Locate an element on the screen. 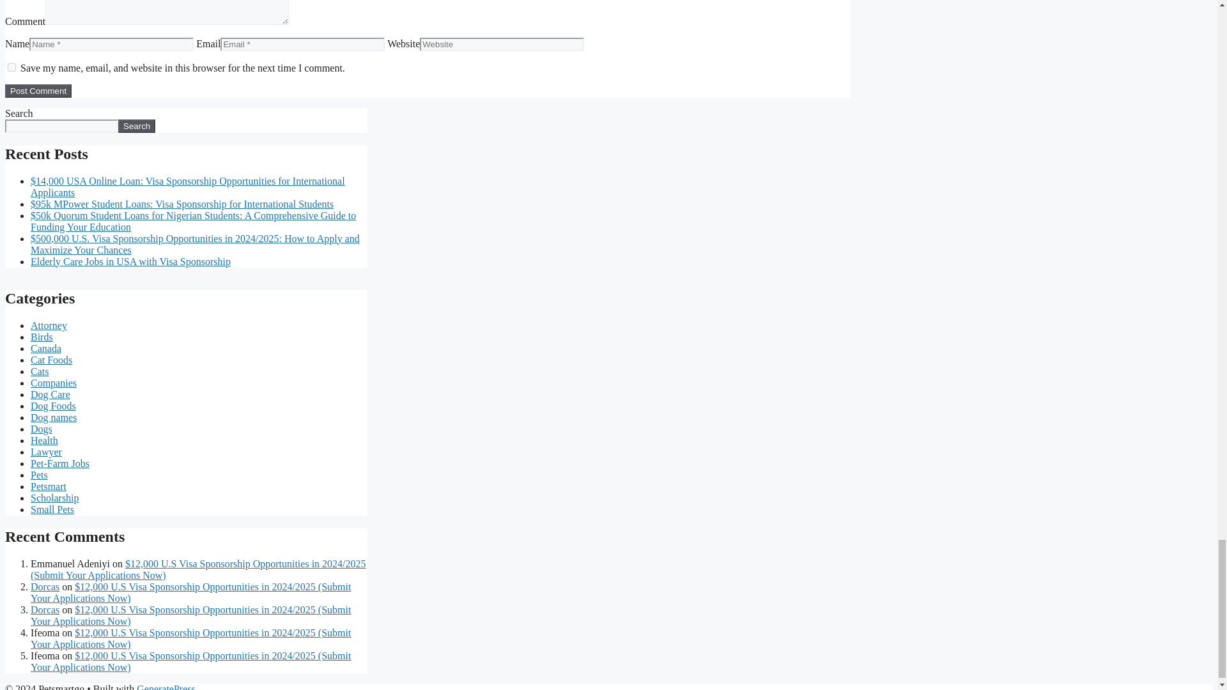 Image resolution: width=1227 pixels, height=690 pixels. Post Comment is located at coordinates (38, 91).